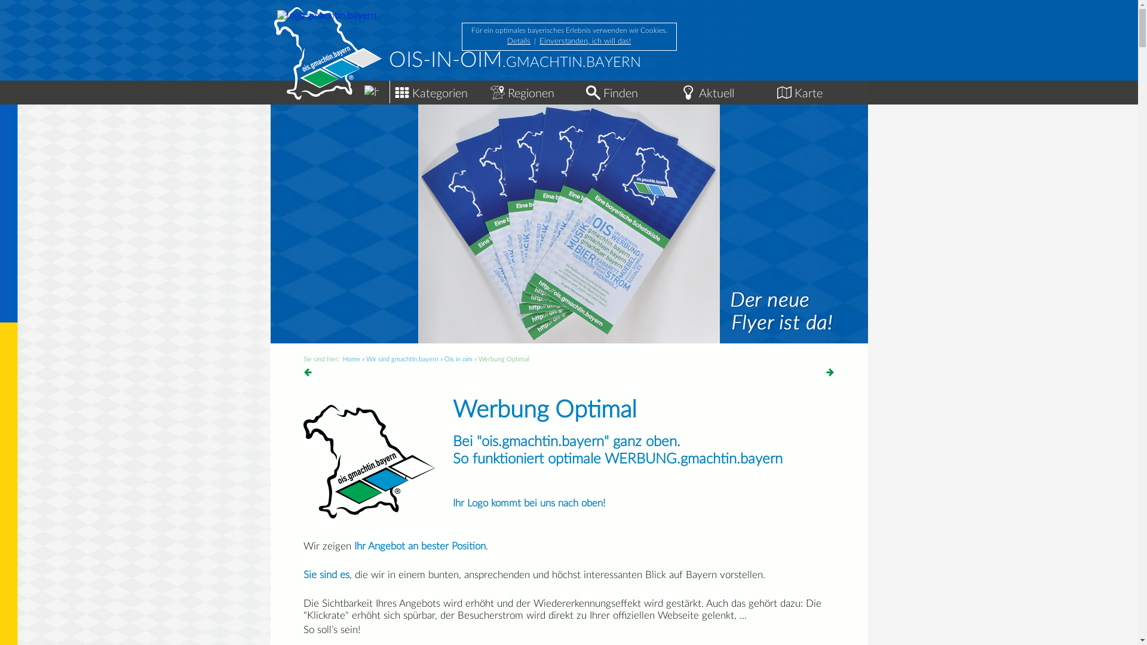 The image size is (1147, 645). Describe the element at coordinates (820, 91) in the screenshot. I see `Karte` at that location.